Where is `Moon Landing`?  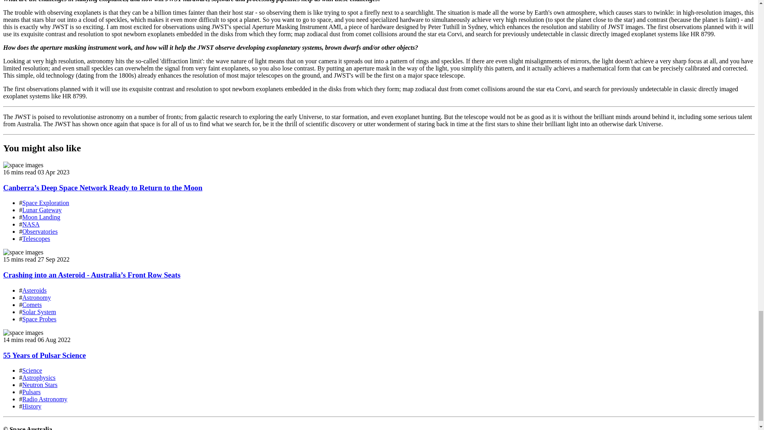
Moon Landing is located at coordinates (41, 217).